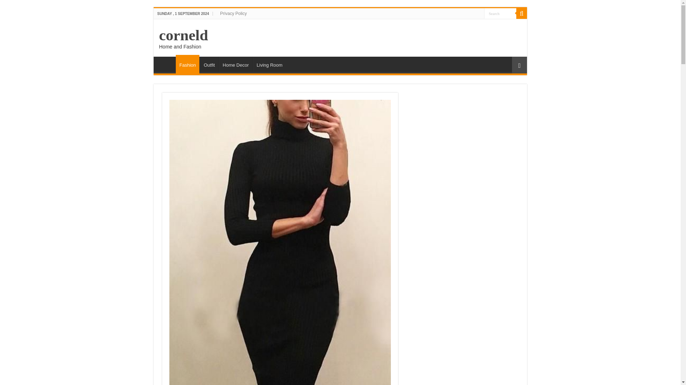  Describe the element at coordinates (183, 35) in the screenshot. I see `corneld` at that location.